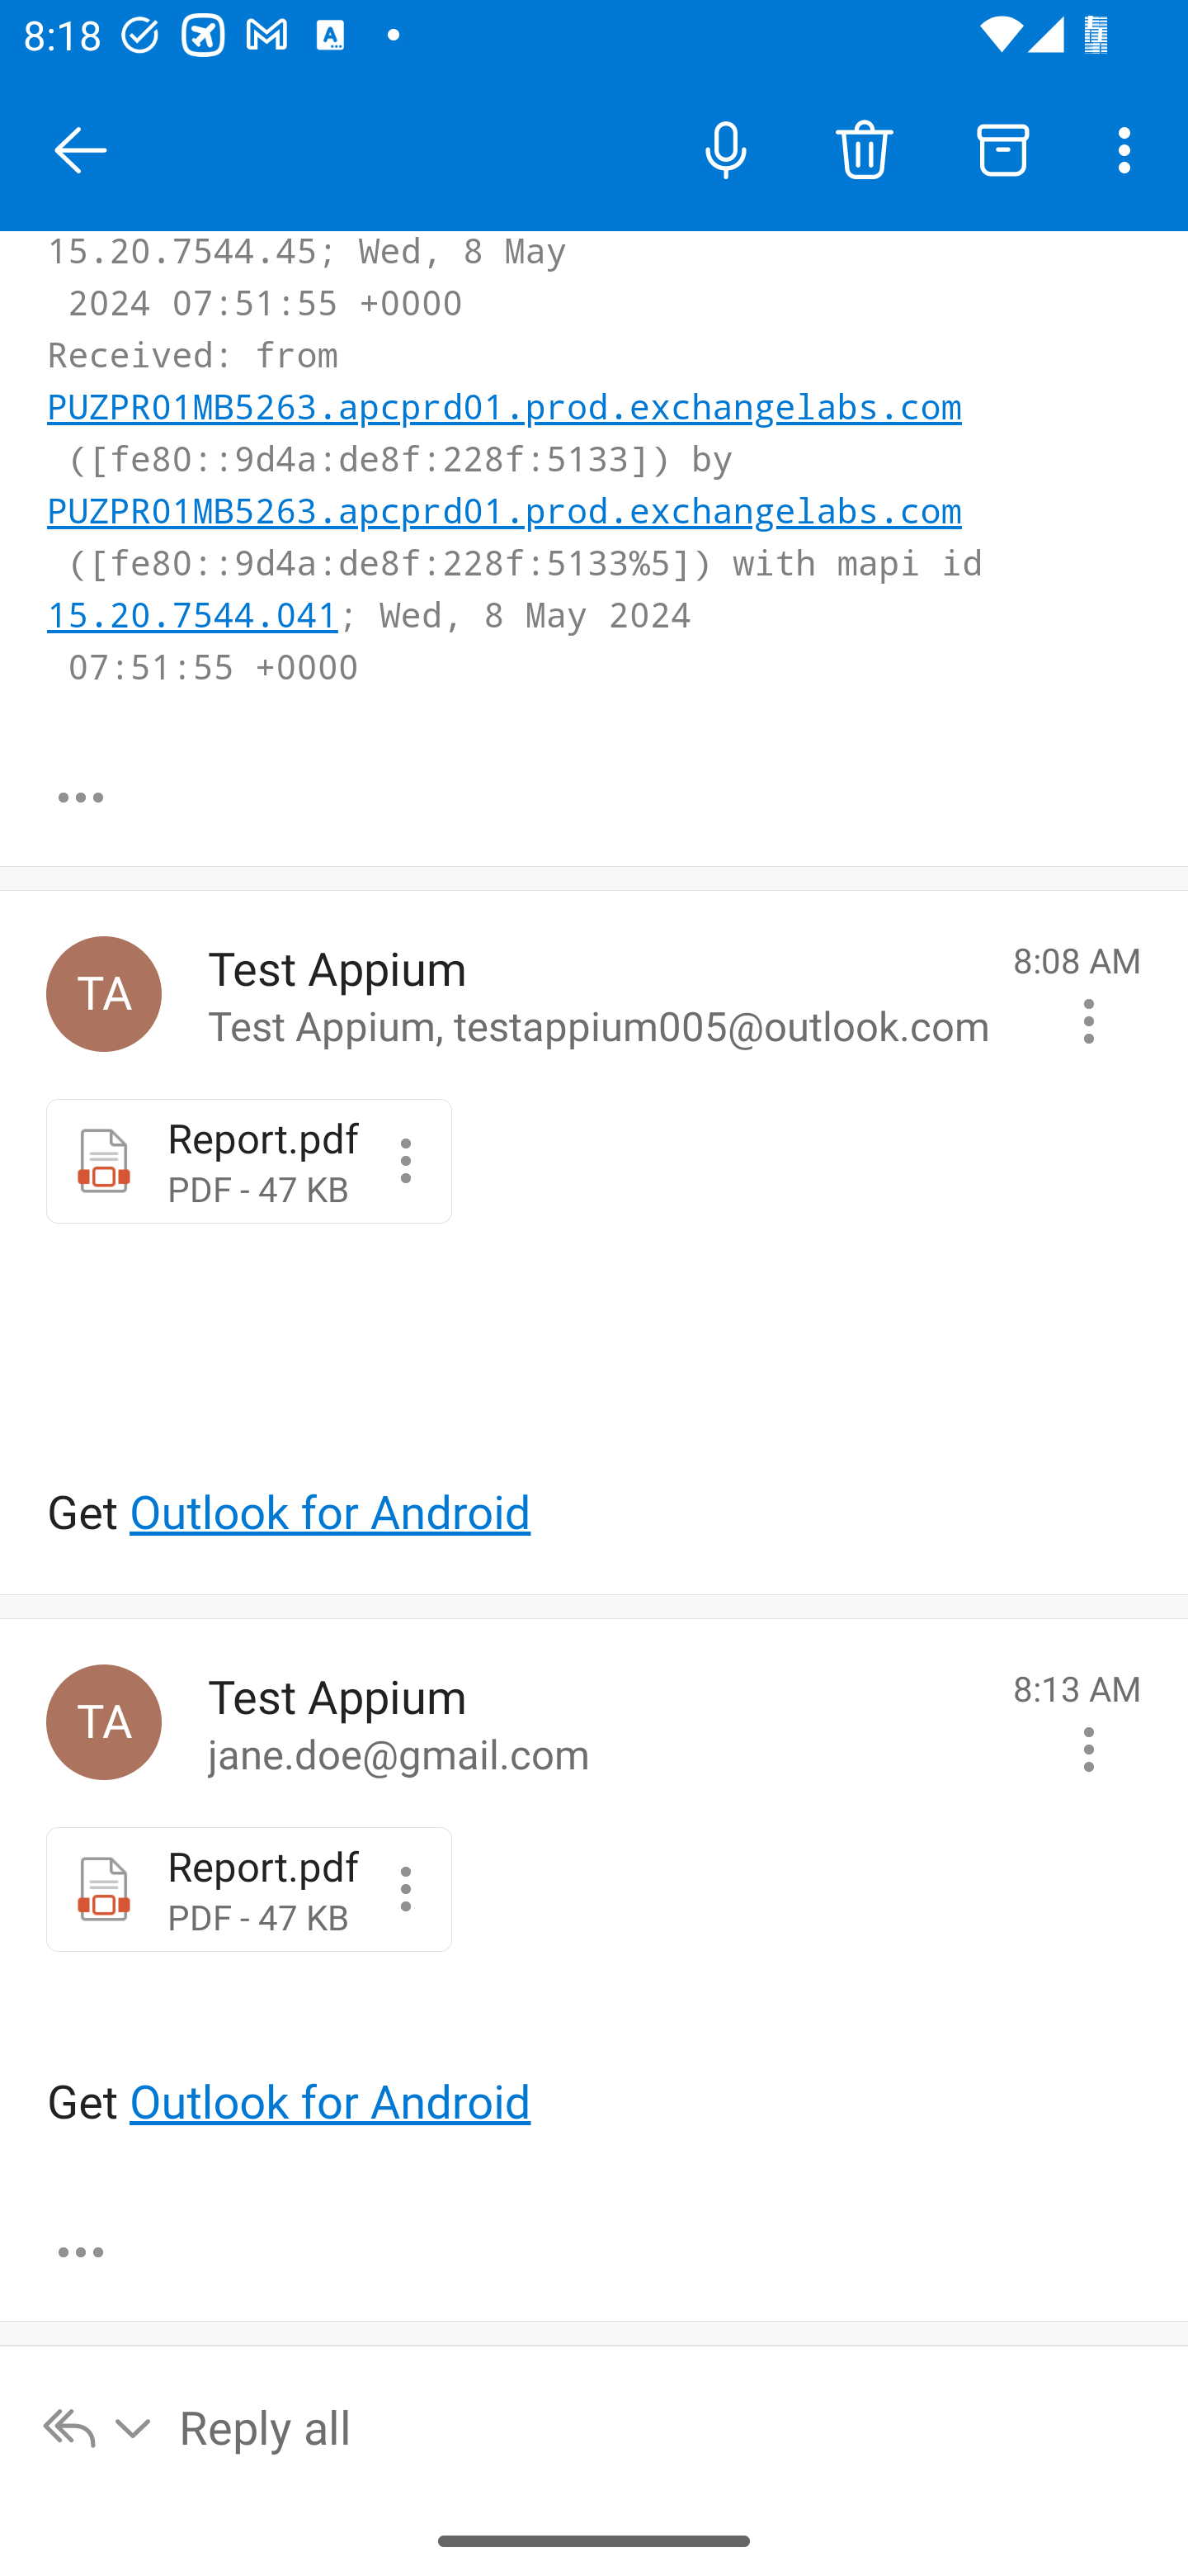  I want to click on More options, so click(1130, 149).